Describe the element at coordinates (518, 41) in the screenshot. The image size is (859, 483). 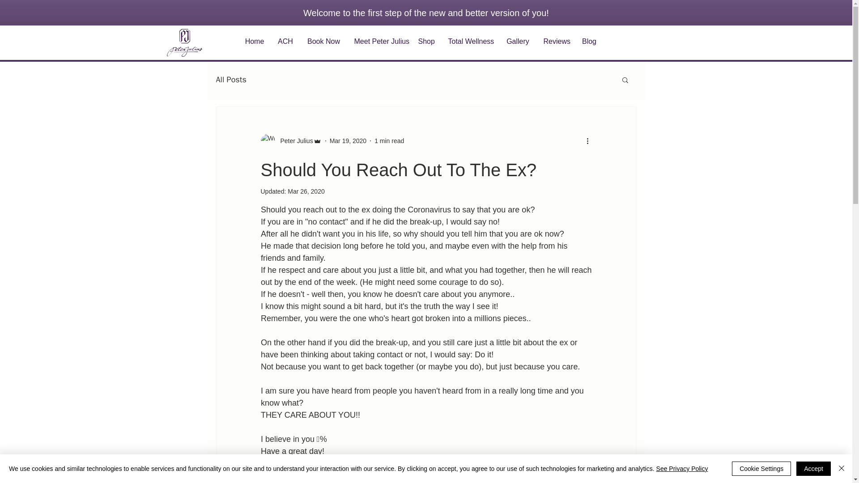
I see `Gallery` at that location.